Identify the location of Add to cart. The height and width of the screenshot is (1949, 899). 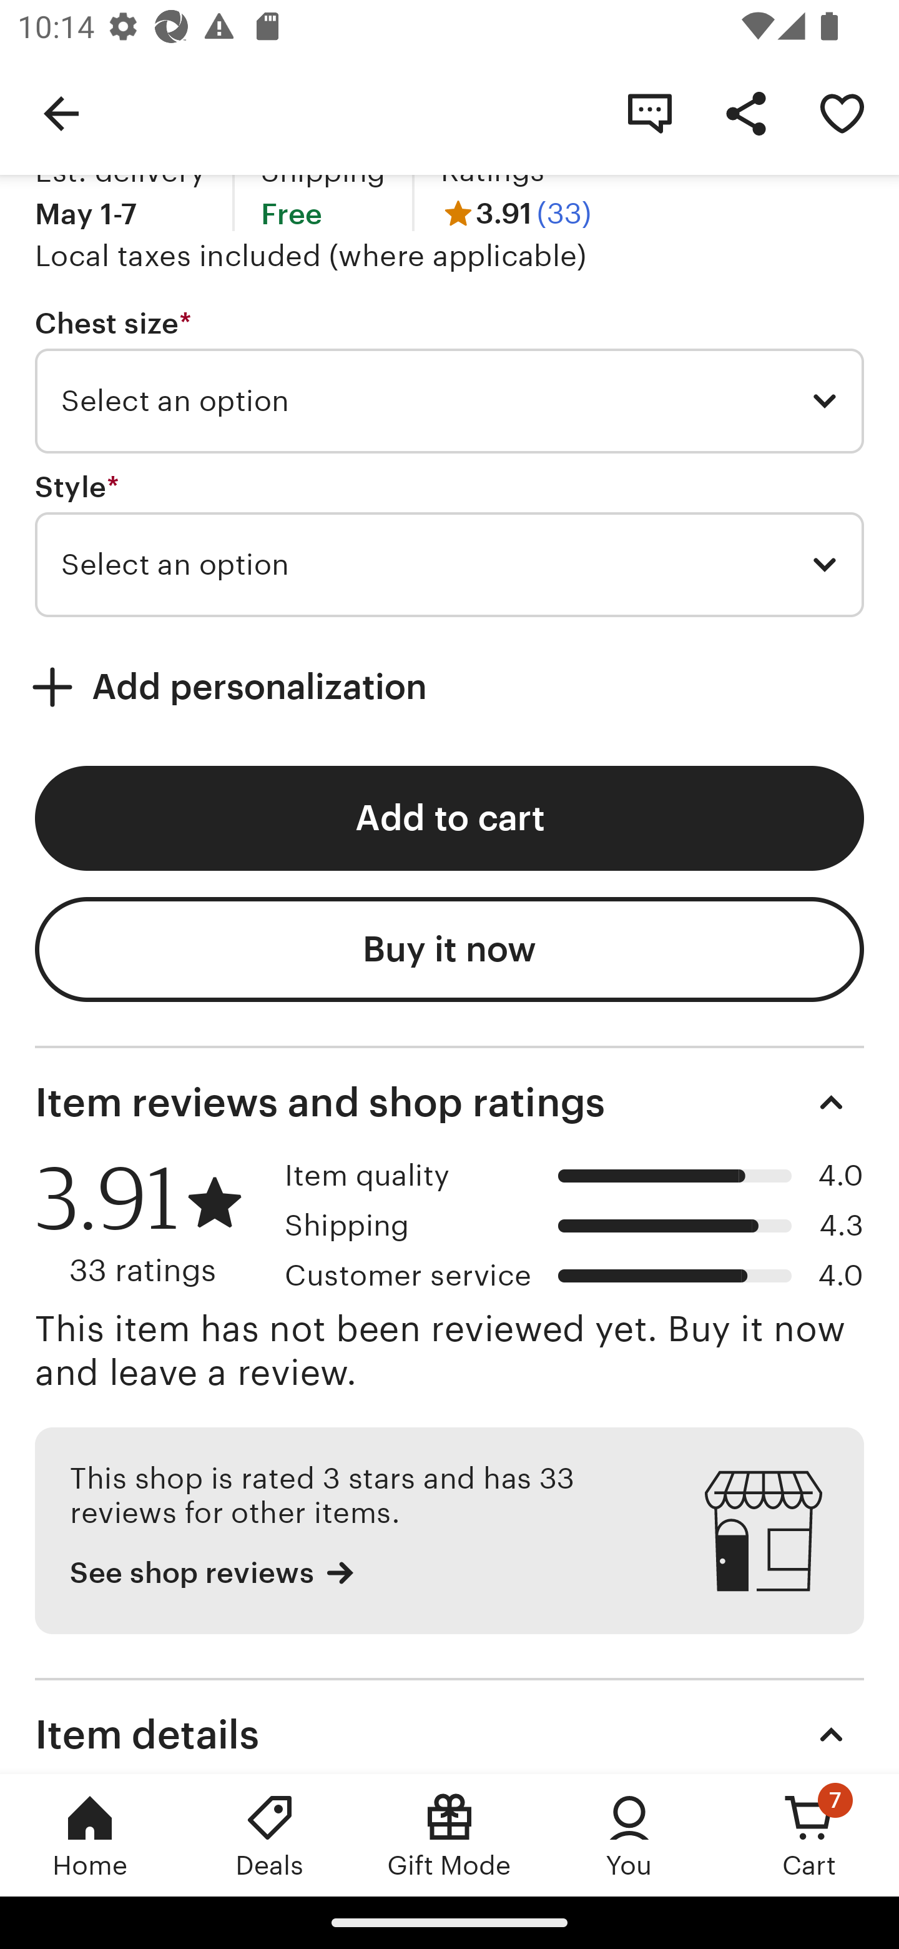
(449, 818).